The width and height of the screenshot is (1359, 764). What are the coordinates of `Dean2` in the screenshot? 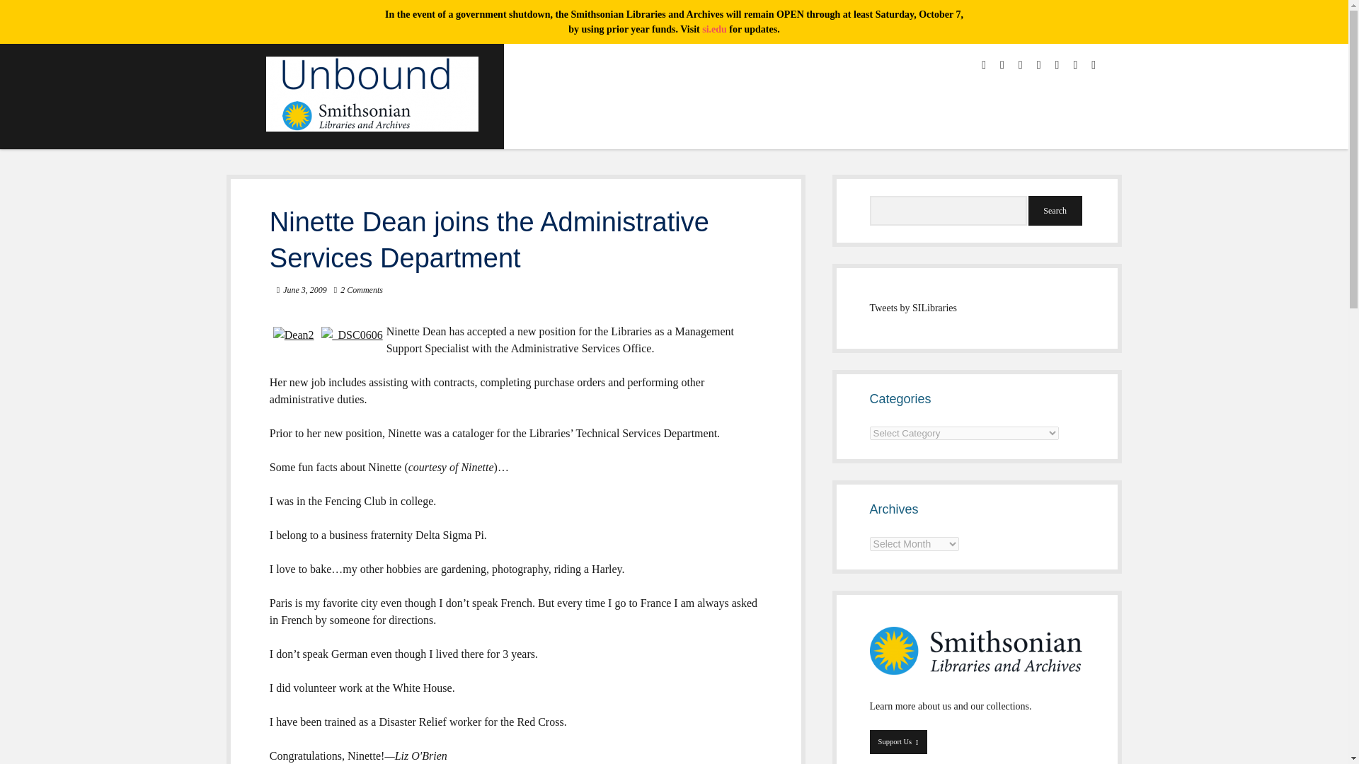 It's located at (293, 335).